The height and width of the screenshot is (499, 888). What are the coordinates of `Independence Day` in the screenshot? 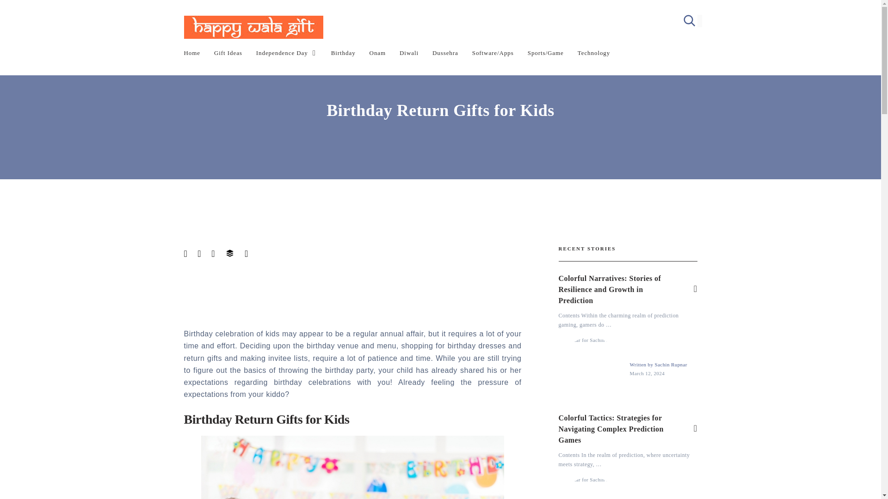 It's located at (287, 53).